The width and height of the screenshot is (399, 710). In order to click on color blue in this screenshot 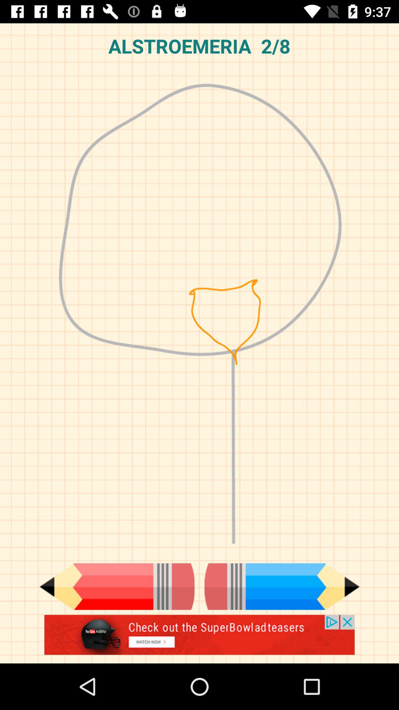, I will do `click(282, 586)`.